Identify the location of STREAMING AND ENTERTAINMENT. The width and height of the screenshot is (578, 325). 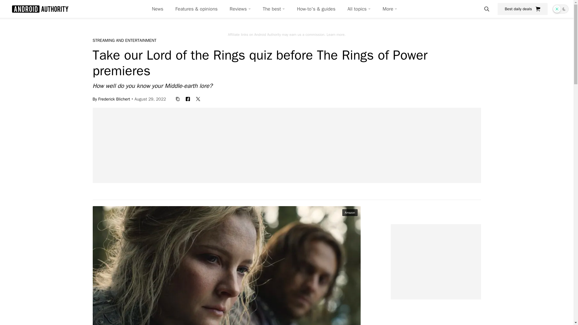
(125, 40).